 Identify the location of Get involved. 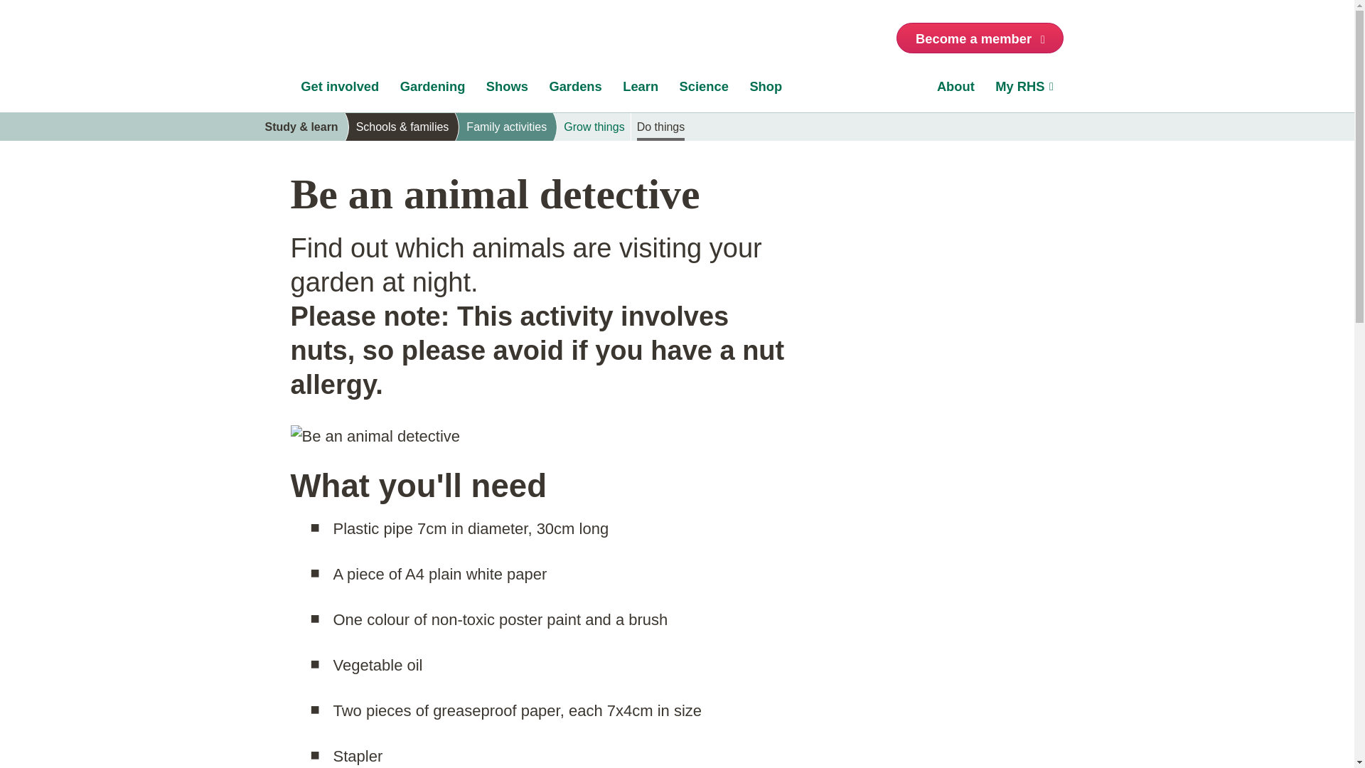
(339, 90).